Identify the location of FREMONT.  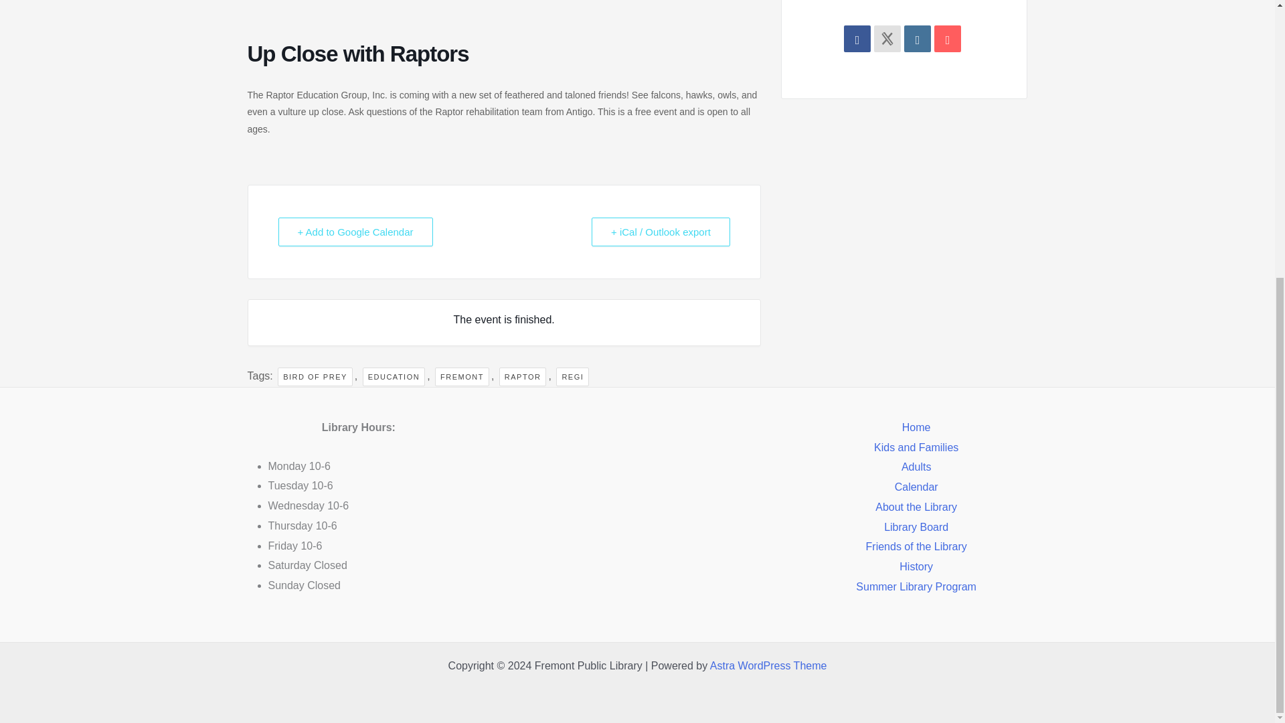
(462, 376).